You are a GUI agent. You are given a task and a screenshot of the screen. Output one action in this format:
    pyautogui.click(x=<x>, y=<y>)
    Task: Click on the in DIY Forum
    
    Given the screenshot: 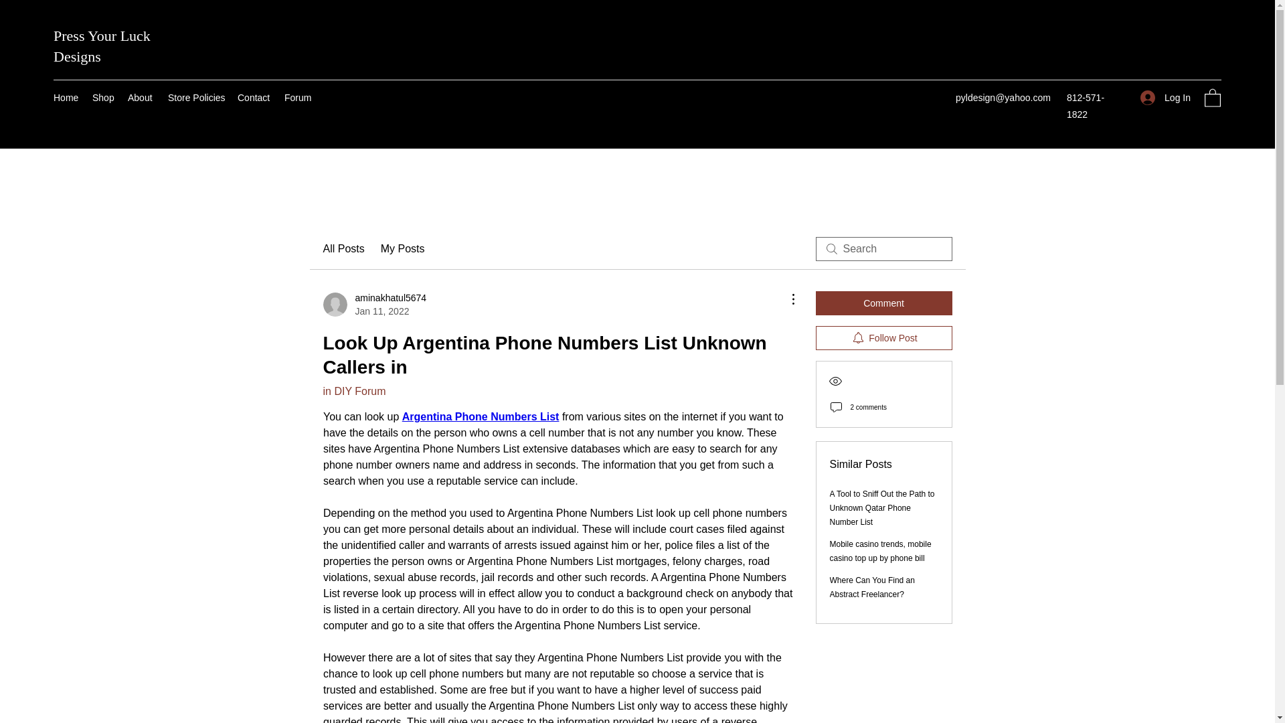 What is the action you would take?
    pyautogui.click(x=353, y=391)
    